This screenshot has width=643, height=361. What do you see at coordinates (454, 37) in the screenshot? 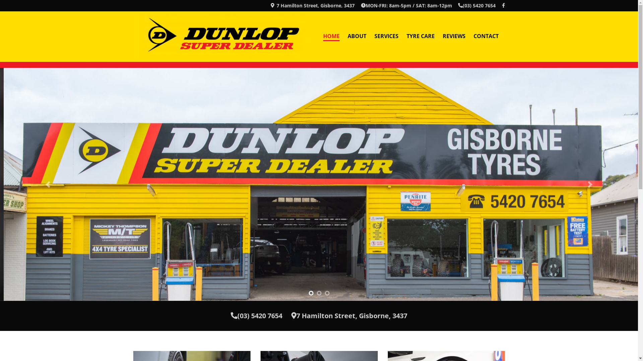
I see `REVIEWS` at bounding box center [454, 37].